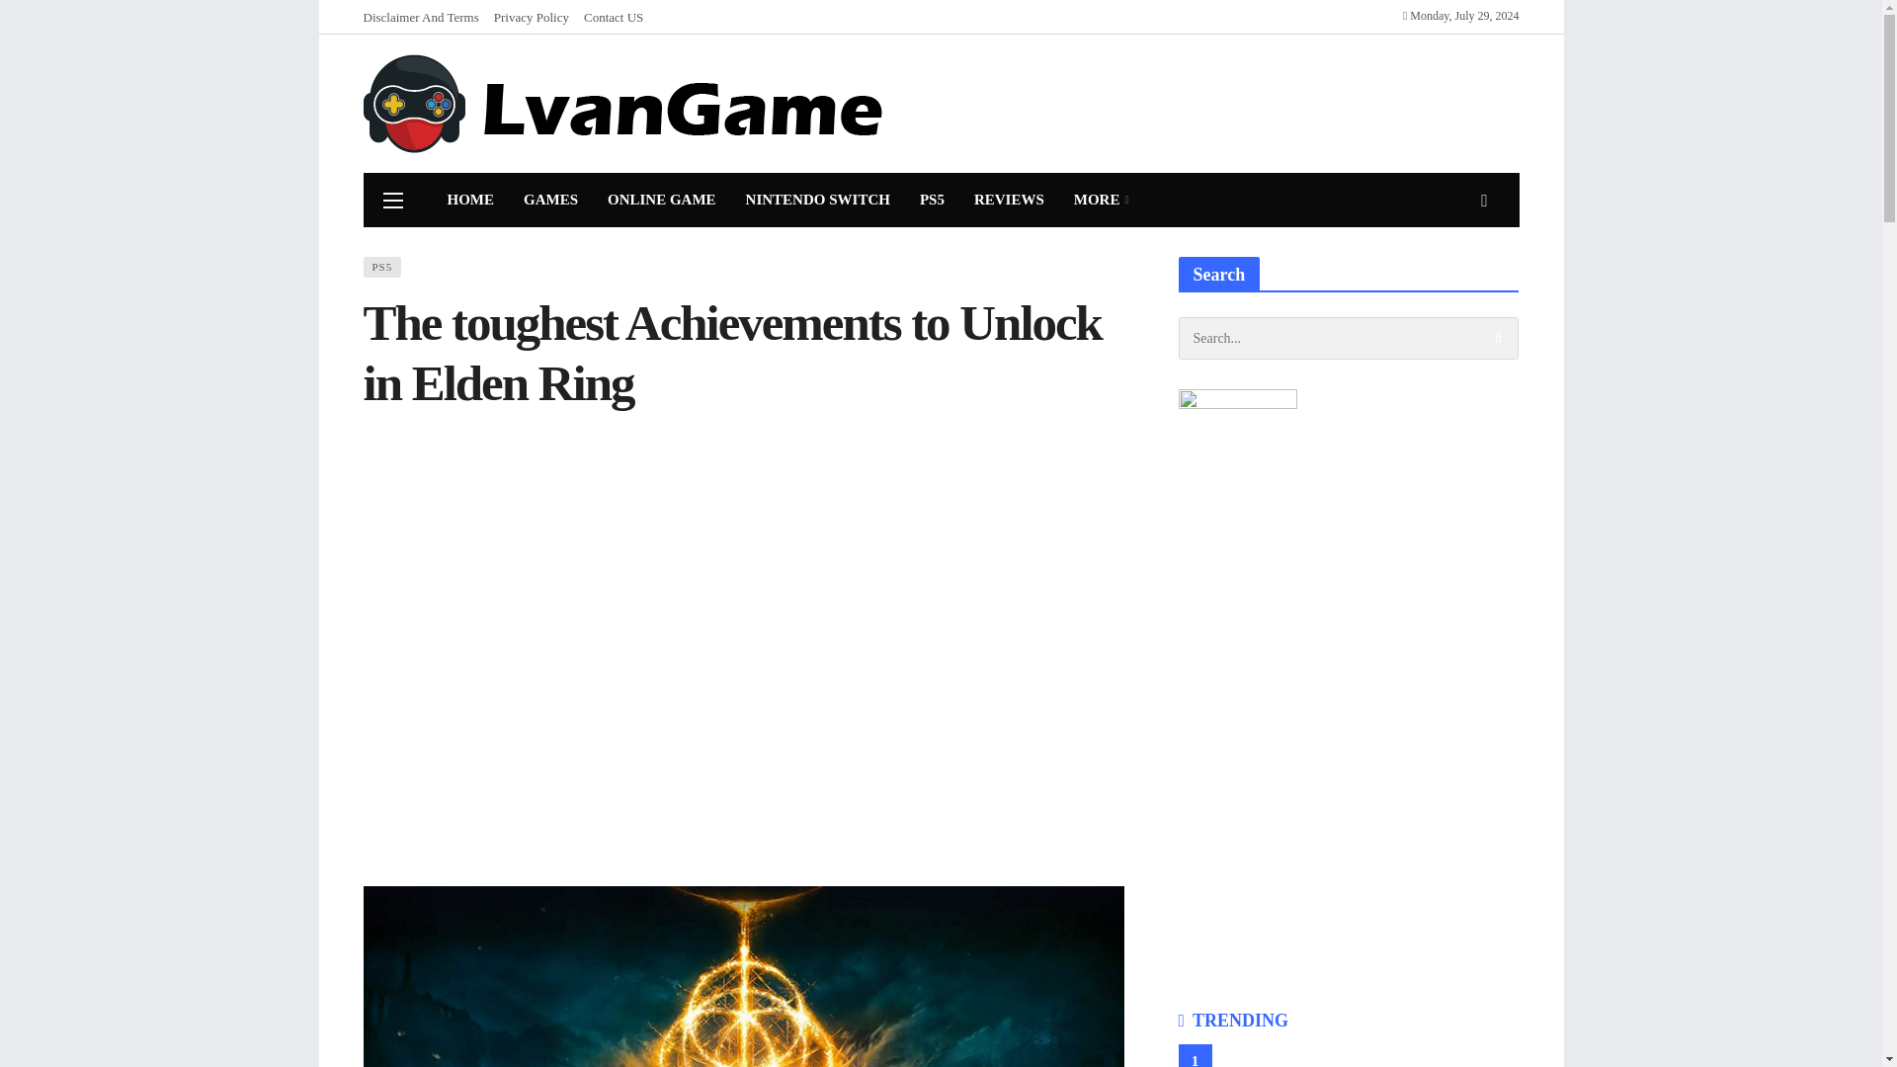 The width and height of the screenshot is (1897, 1067). Describe the element at coordinates (429, 17) in the screenshot. I see `Disclaimer And Terms` at that location.